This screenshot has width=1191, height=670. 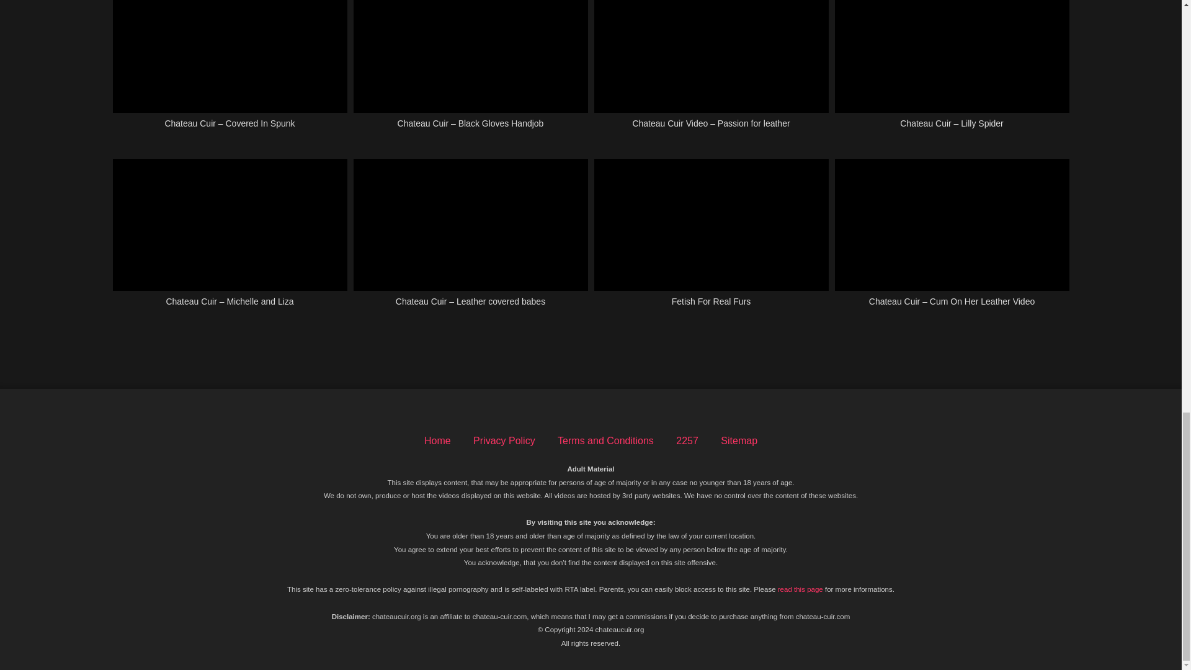 I want to click on Terms and Conditions, so click(x=605, y=440).